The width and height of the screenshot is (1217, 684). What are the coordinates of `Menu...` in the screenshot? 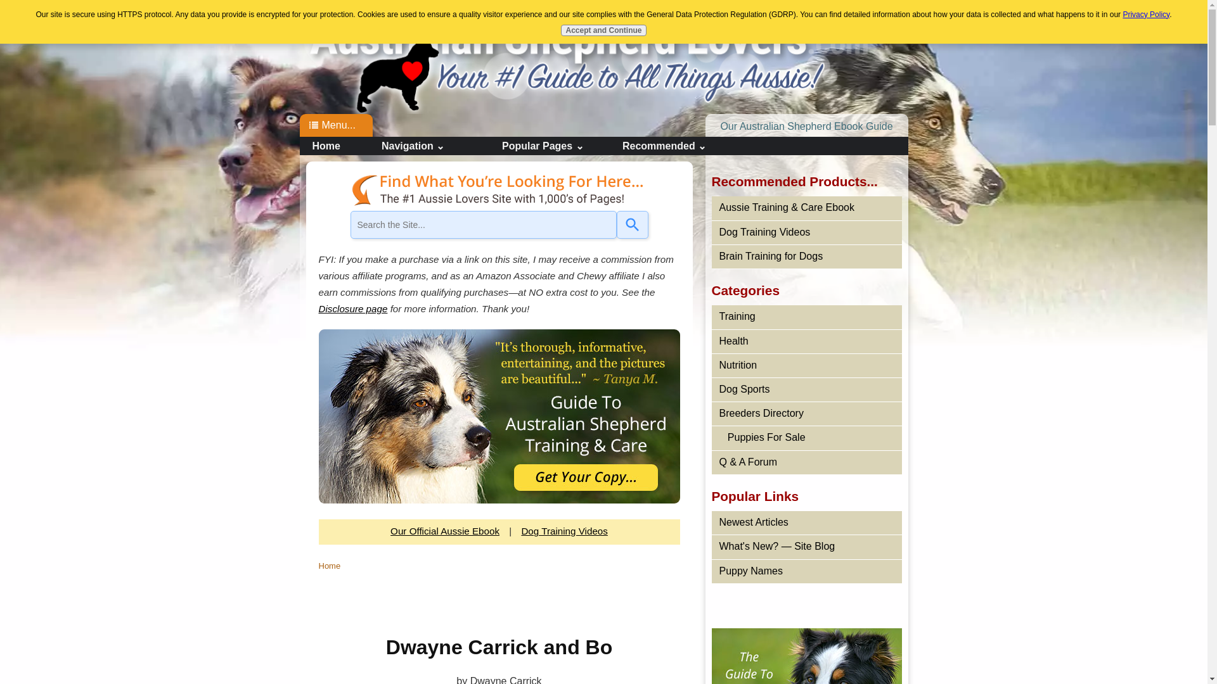 It's located at (338, 125).